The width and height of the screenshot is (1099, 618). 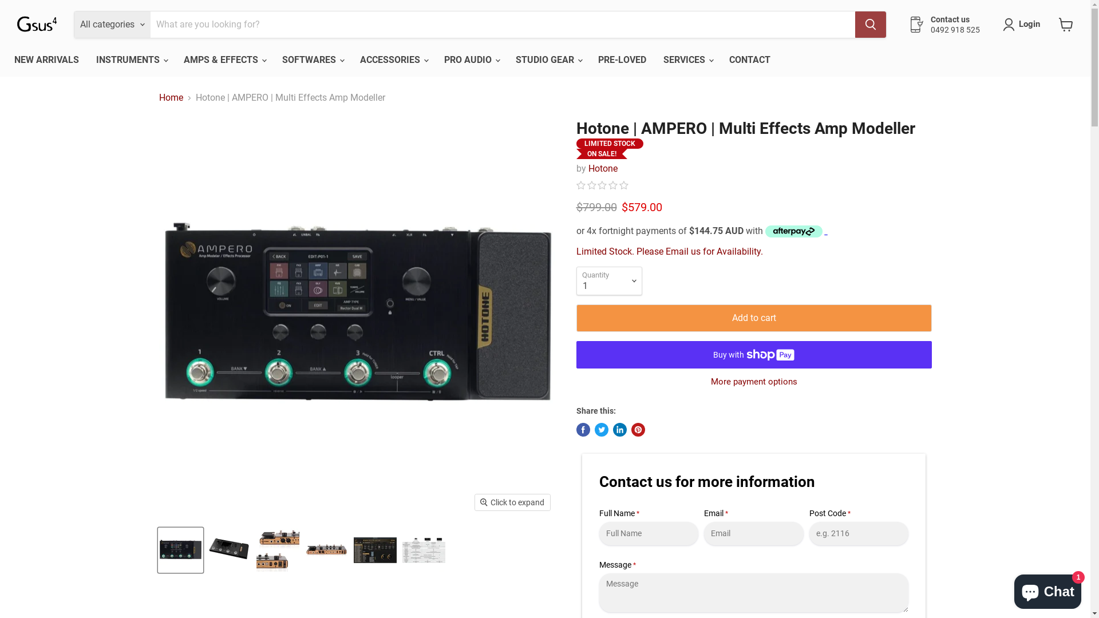 I want to click on PRO AUDIO, so click(x=472, y=60).